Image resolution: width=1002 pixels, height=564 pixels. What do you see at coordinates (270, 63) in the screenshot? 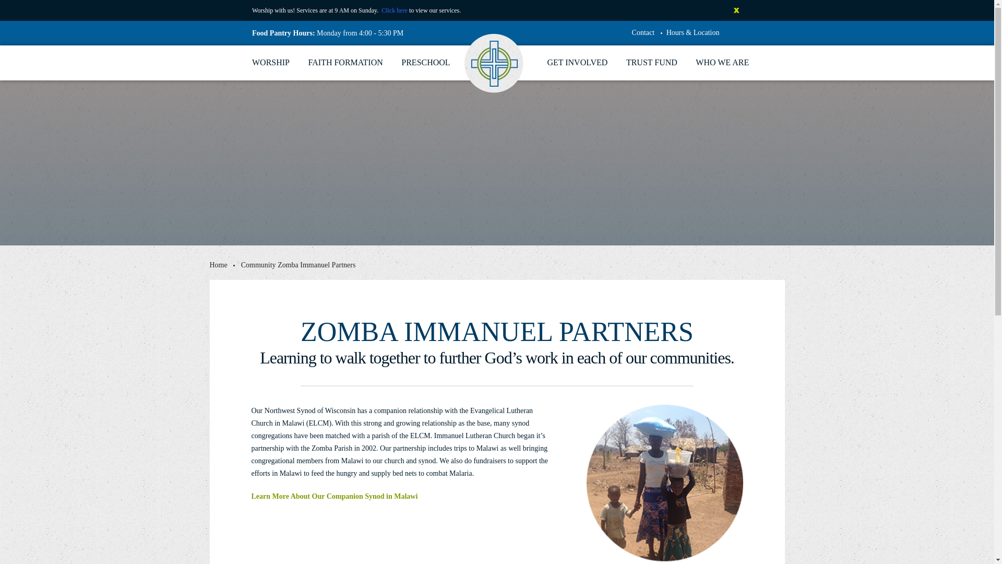
I see `Worship` at bounding box center [270, 63].